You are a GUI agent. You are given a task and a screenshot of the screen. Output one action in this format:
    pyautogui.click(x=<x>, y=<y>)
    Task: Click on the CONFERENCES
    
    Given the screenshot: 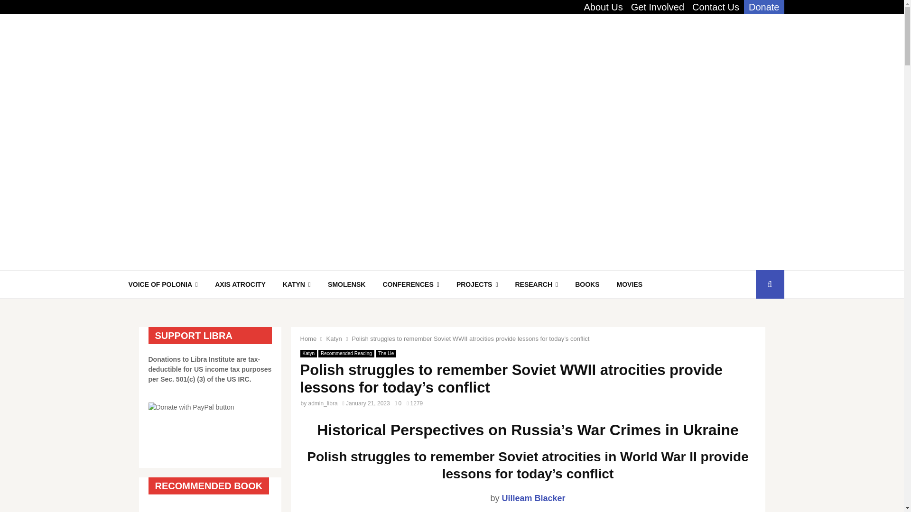 What is the action you would take?
    pyautogui.click(x=410, y=284)
    